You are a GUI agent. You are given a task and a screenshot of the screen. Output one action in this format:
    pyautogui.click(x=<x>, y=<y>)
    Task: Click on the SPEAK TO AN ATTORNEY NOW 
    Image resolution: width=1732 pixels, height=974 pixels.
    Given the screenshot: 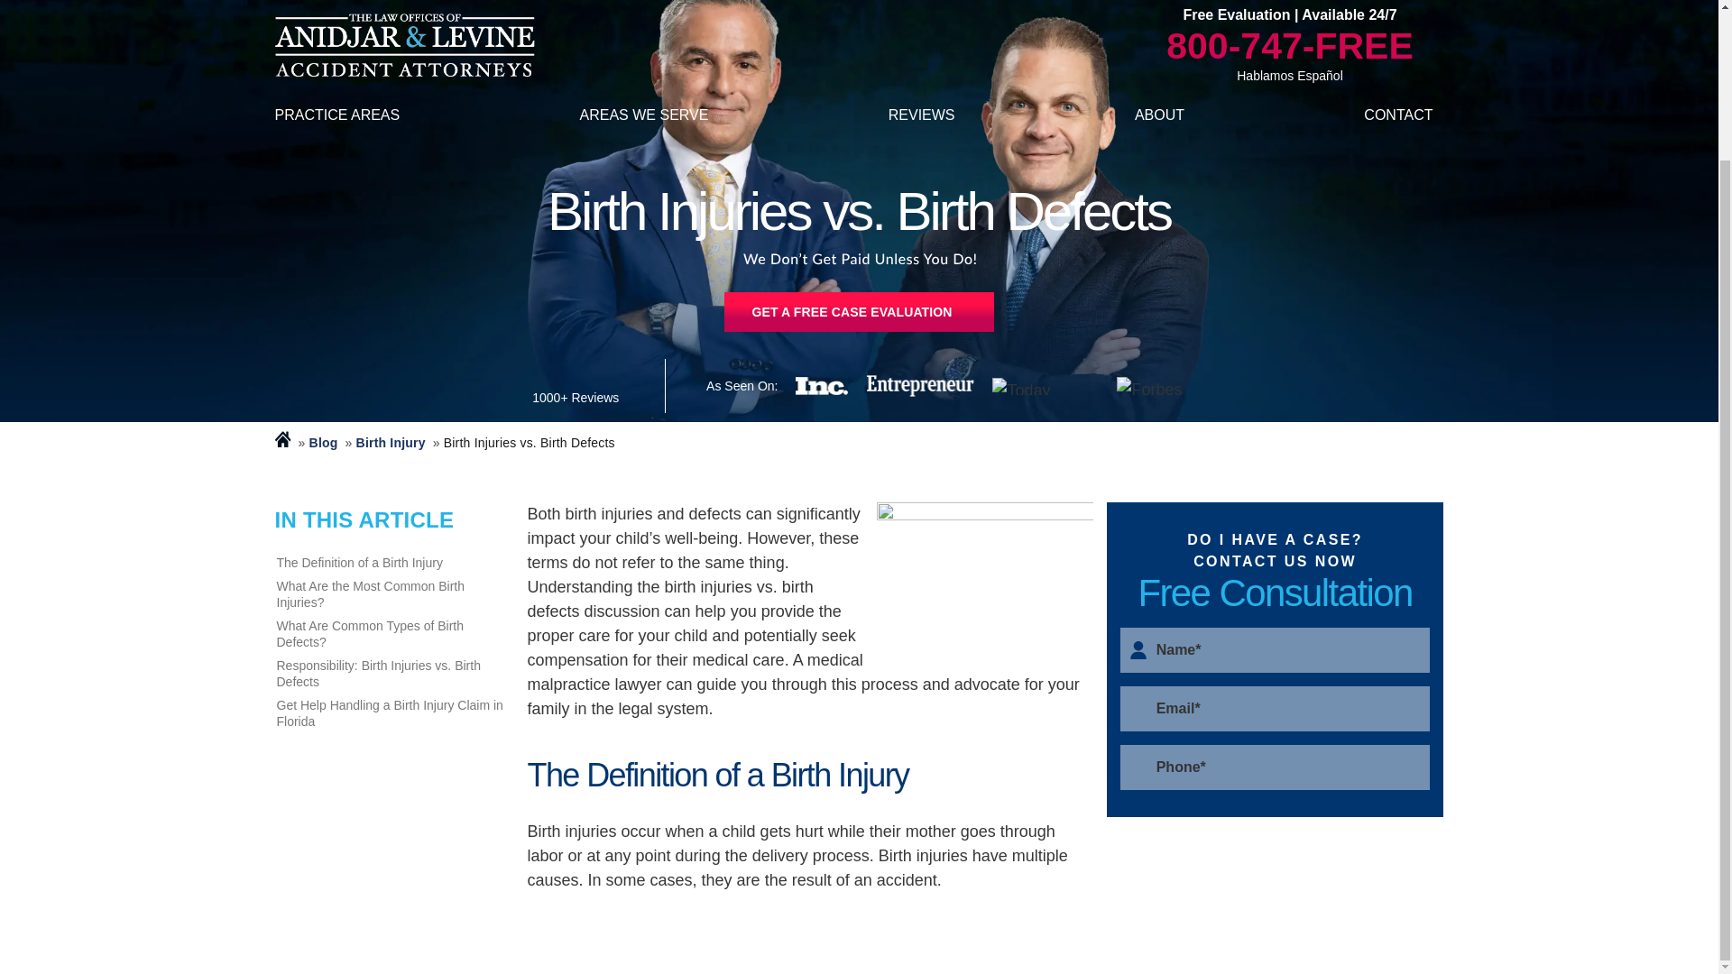 What is the action you would take?
    pyautogui.click(x=858, y=312)
    